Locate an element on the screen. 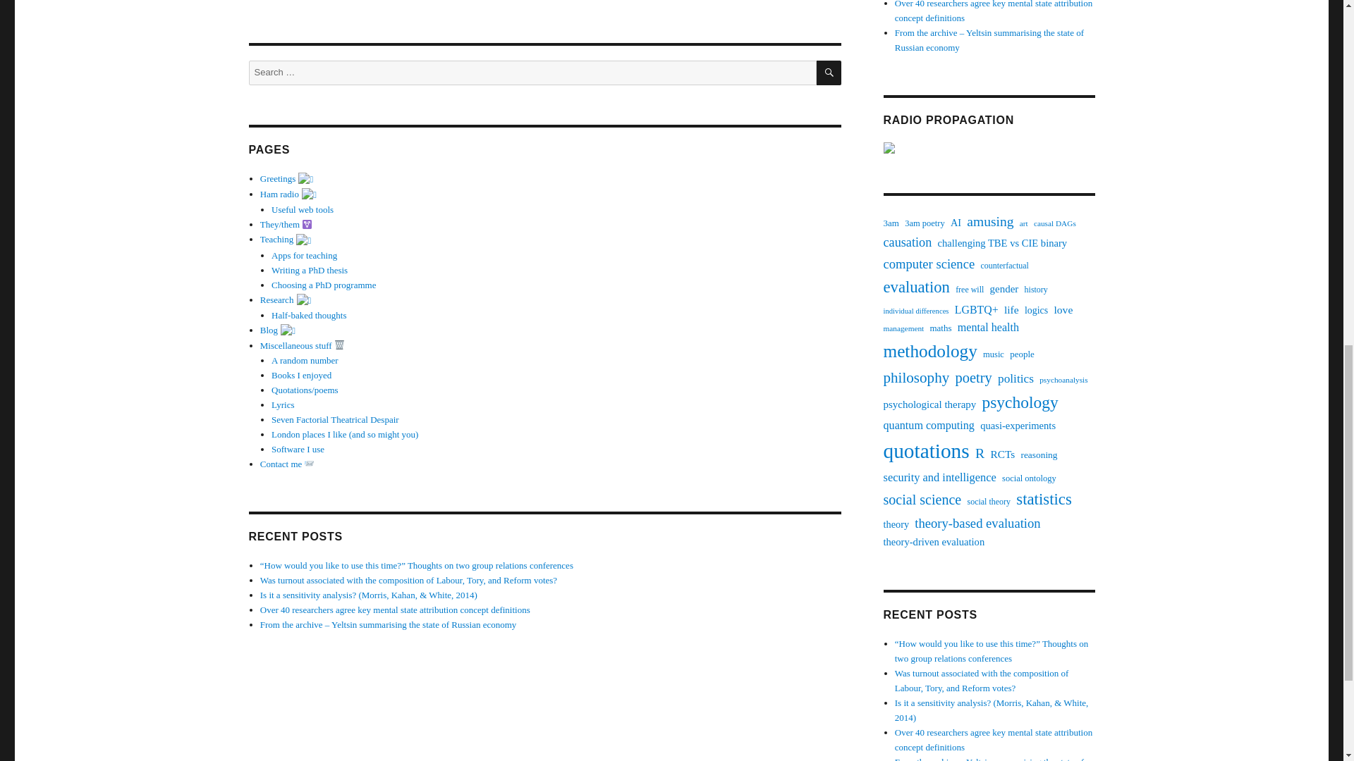  Books I enjoyed is located at coordinates (302, 375).